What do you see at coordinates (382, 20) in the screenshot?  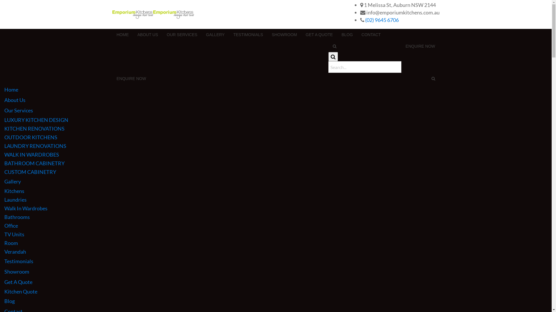 I see `(02) 9645 6706` at bounding box center [382, 20].